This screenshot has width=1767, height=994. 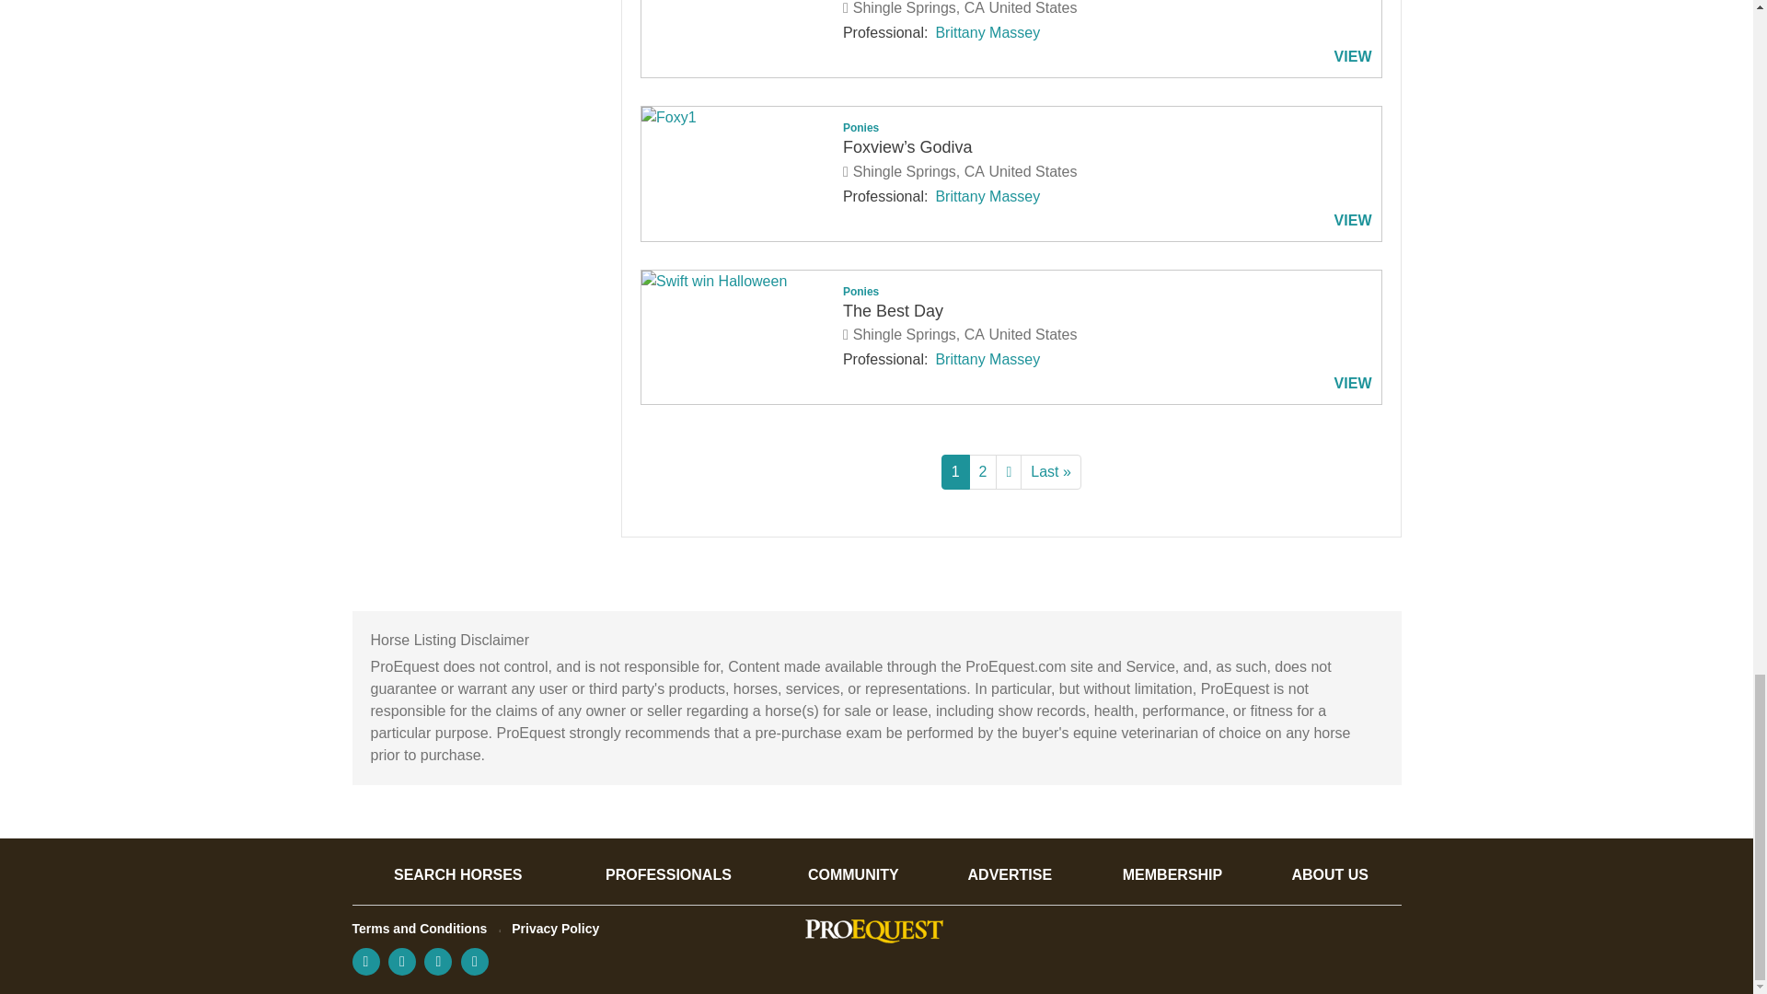 What do you see at coordinates (737, 281) in the screenshot?
I see `Swift win Halloween ` at bounding box center [737, 281].